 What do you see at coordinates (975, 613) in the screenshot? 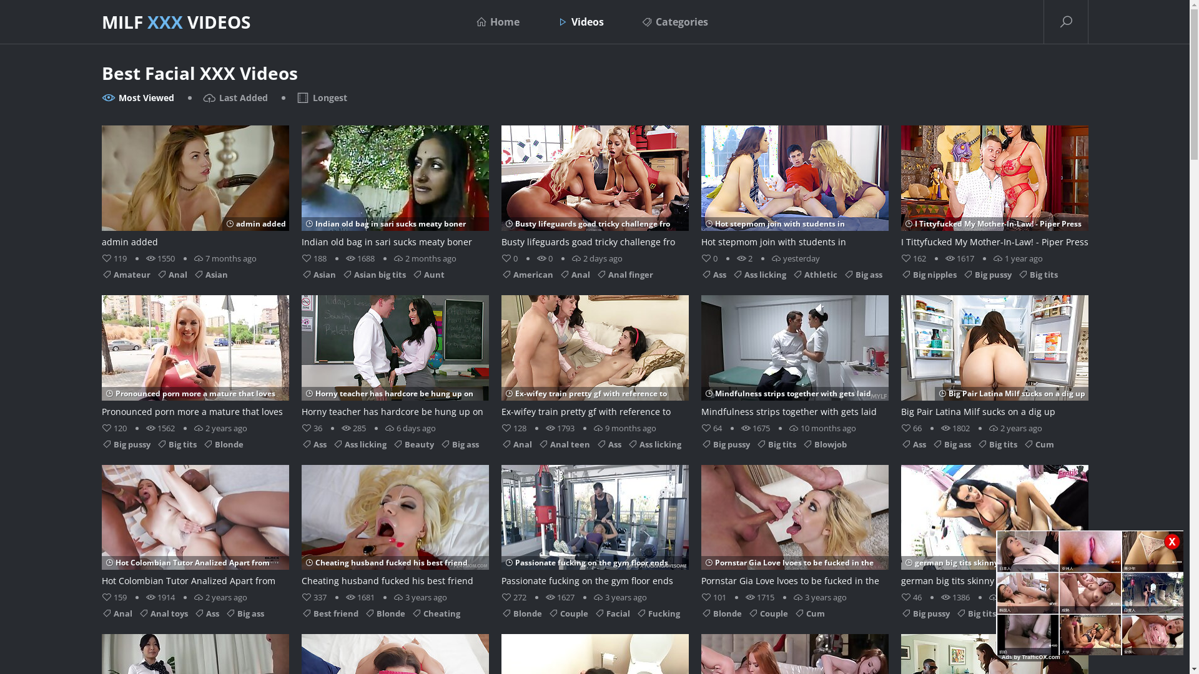
I see `Big tits` at bounding box center [975, 613].